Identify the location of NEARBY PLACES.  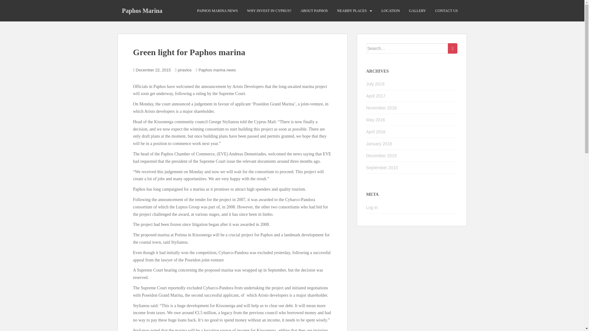
(352, 11).